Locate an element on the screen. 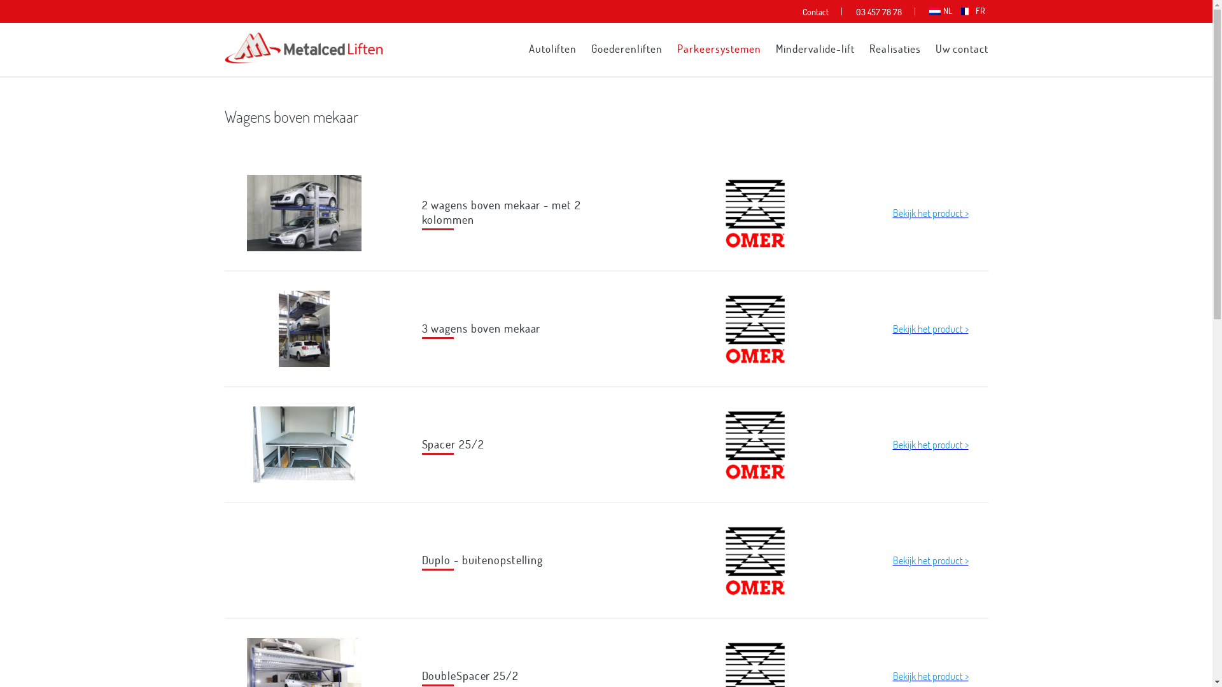 The height and width of the screenshot is (687, 1222). Uw contact is located at coordinates (962, 48).